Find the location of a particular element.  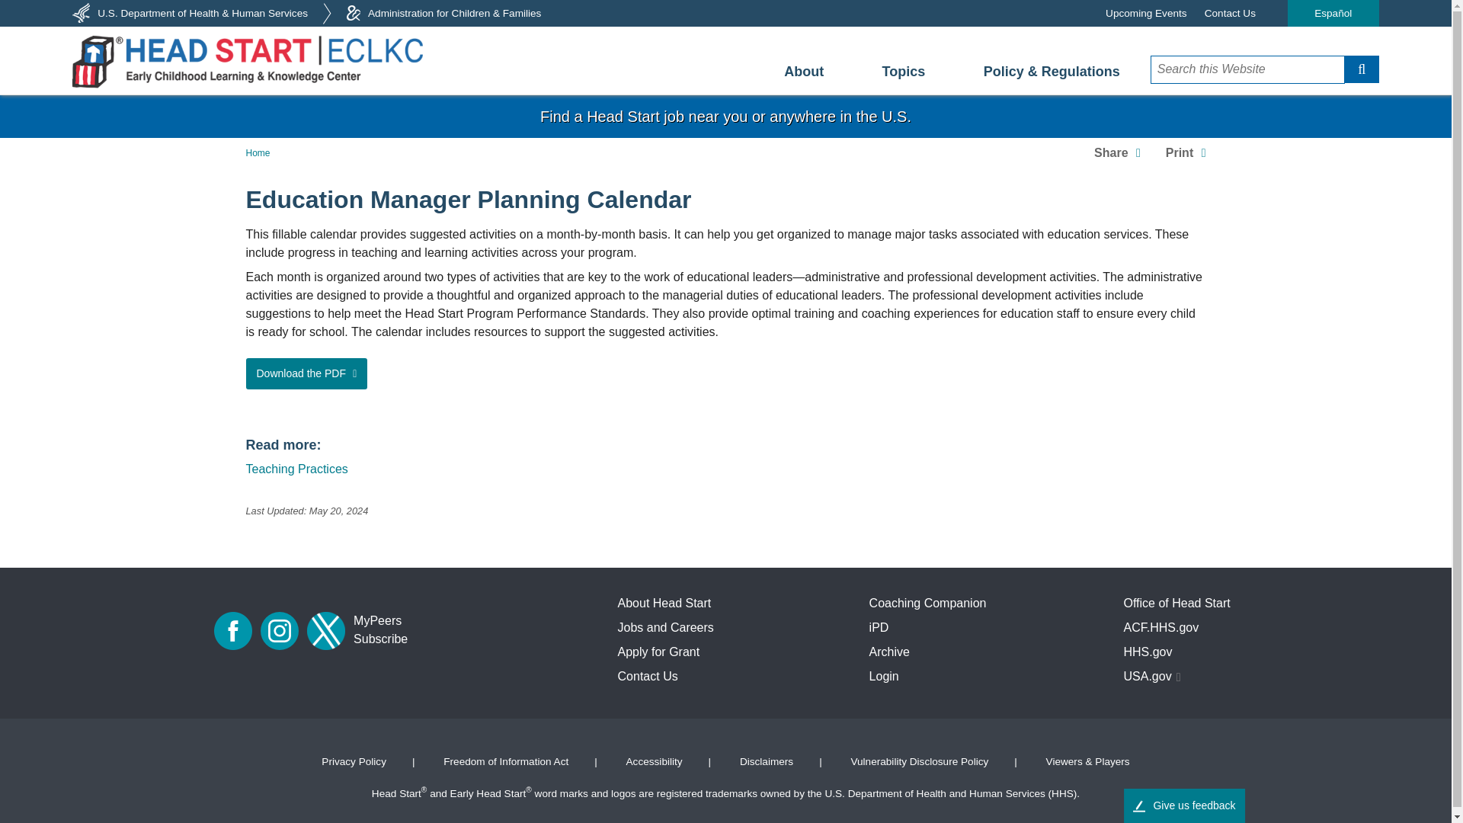

Go to Instagram is located at coordinates (279, 631).